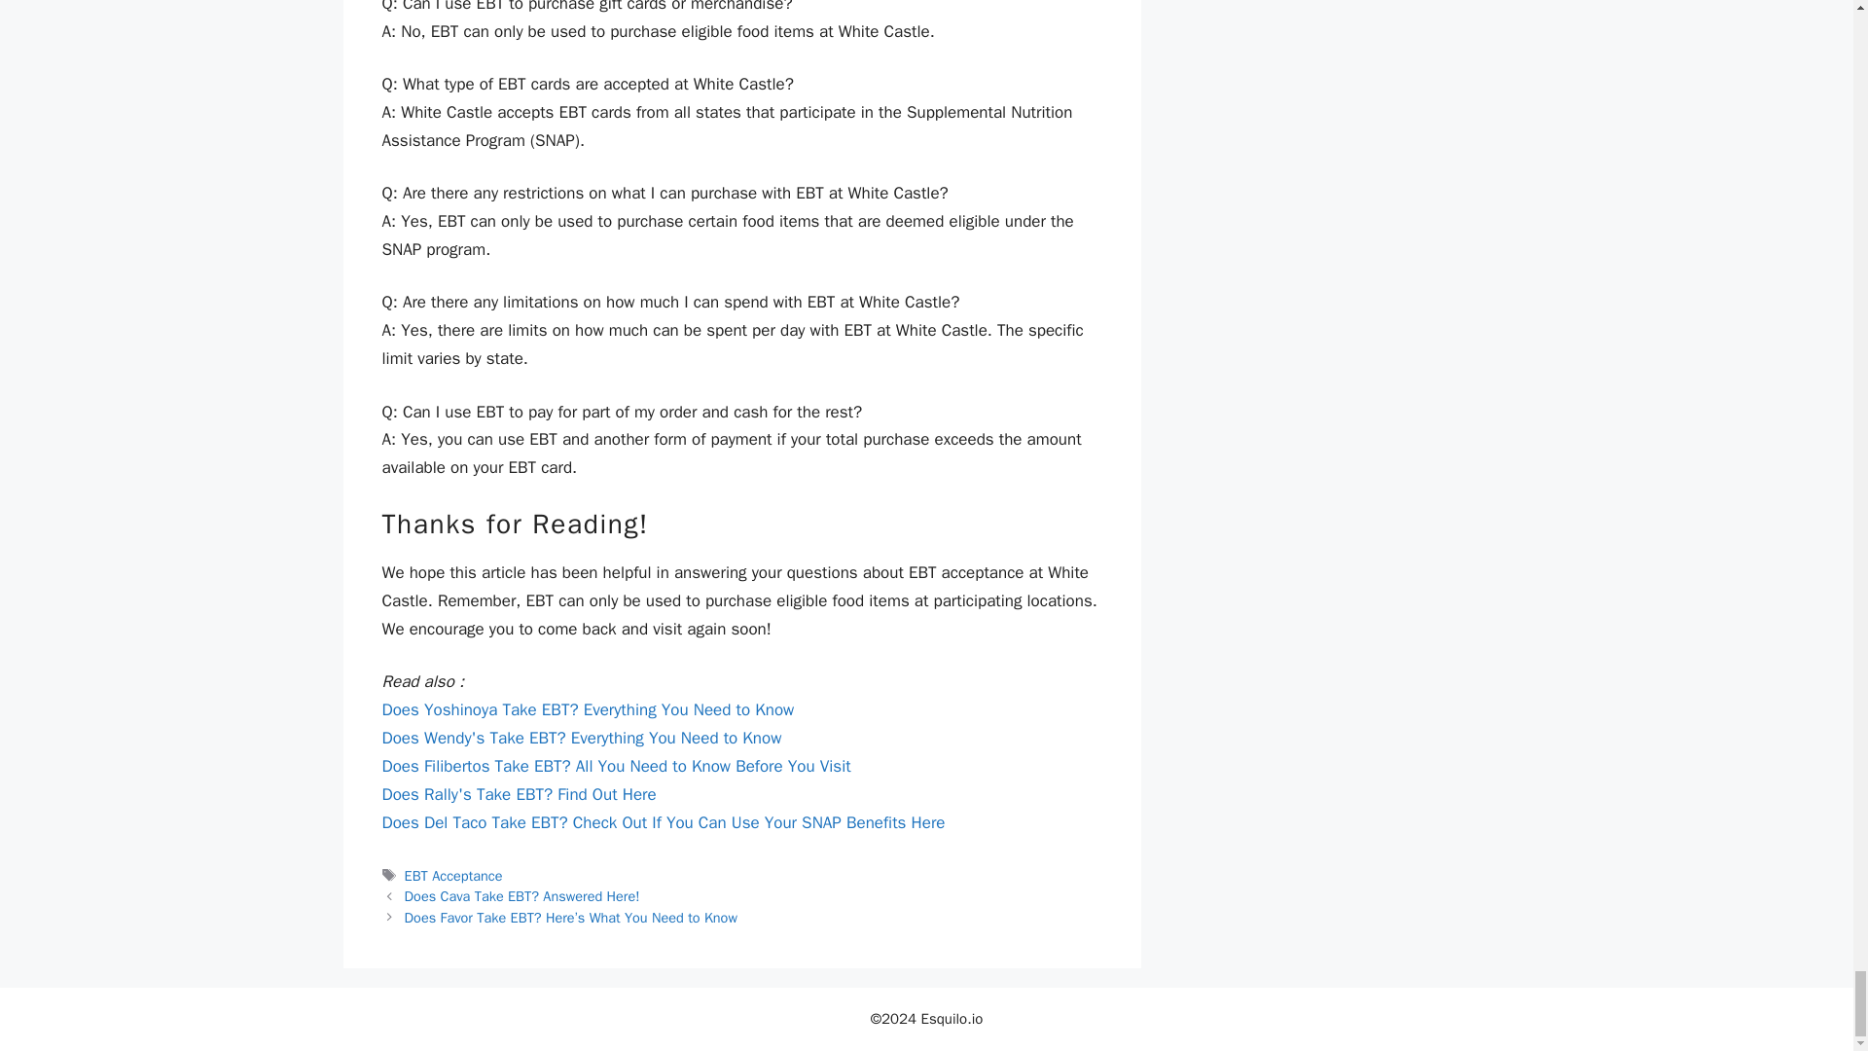 This screenshot has height=1051, width=1868. Describe the element at coordinates (588, 709) in the screenshot. I see `Does Yoshinoya Take EBT? Everything You Need to Know` at that location.